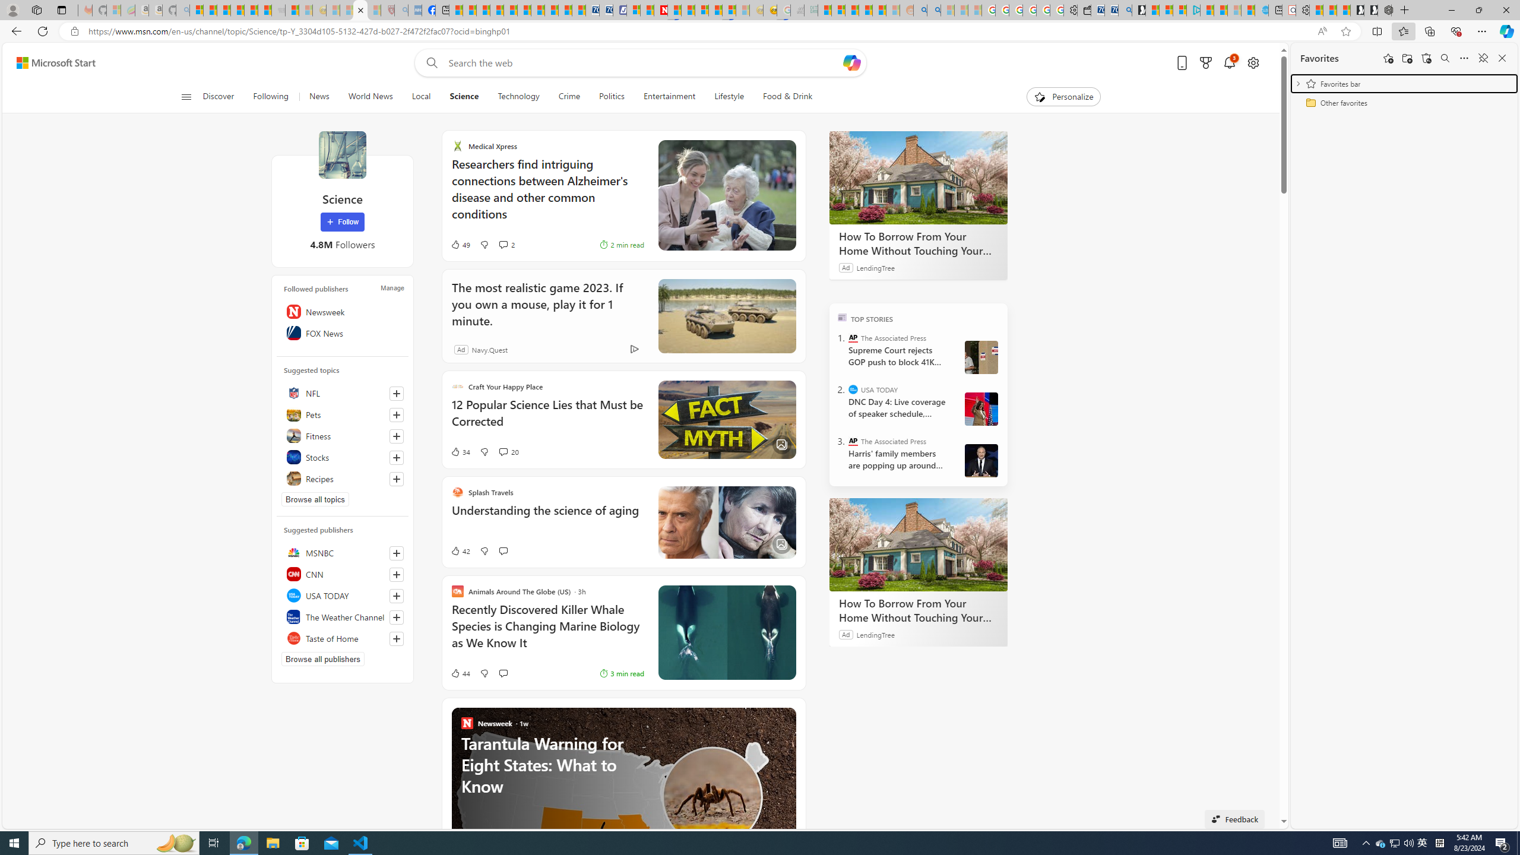 The height and width of the screenshot is (855, 1520). I want to click on 12 Popular Science Lies that Must be Corrected - Sleeping, so click(374, 10).